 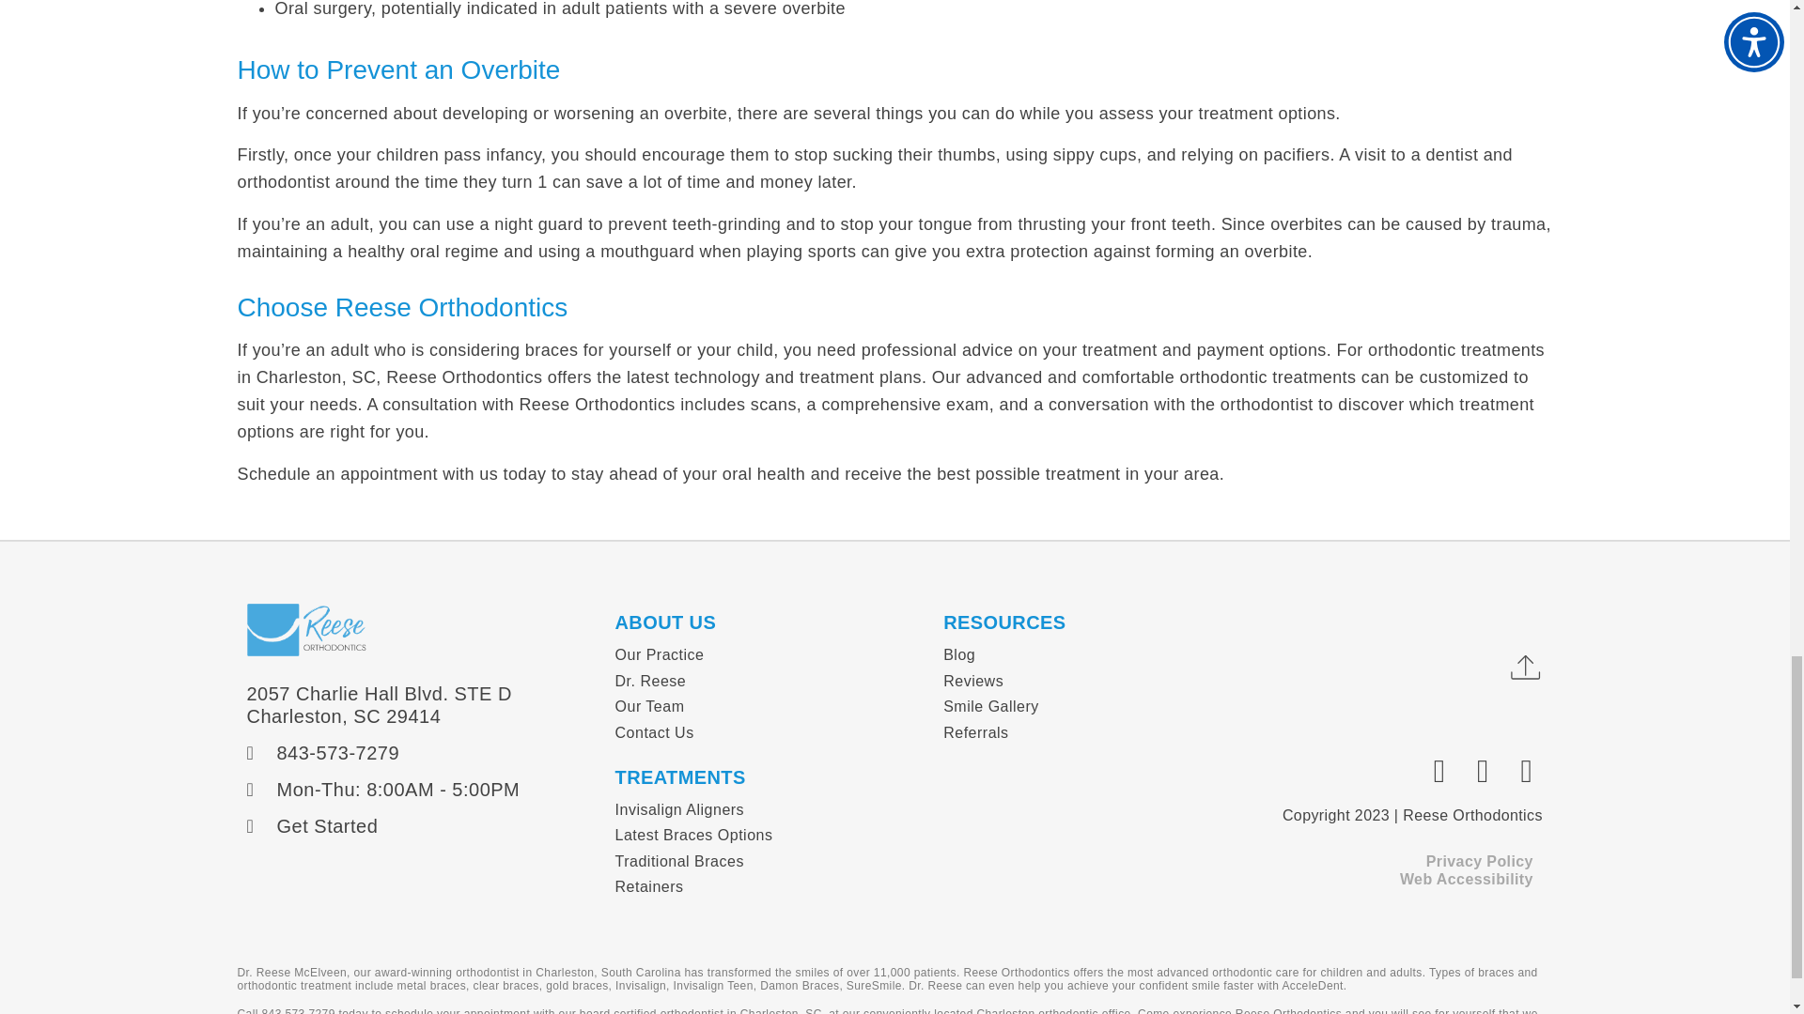 What do you see at coordinates (1079, 706) in the screenshot?
I see `Smile Gallery` at bounding box center [1079, 706].